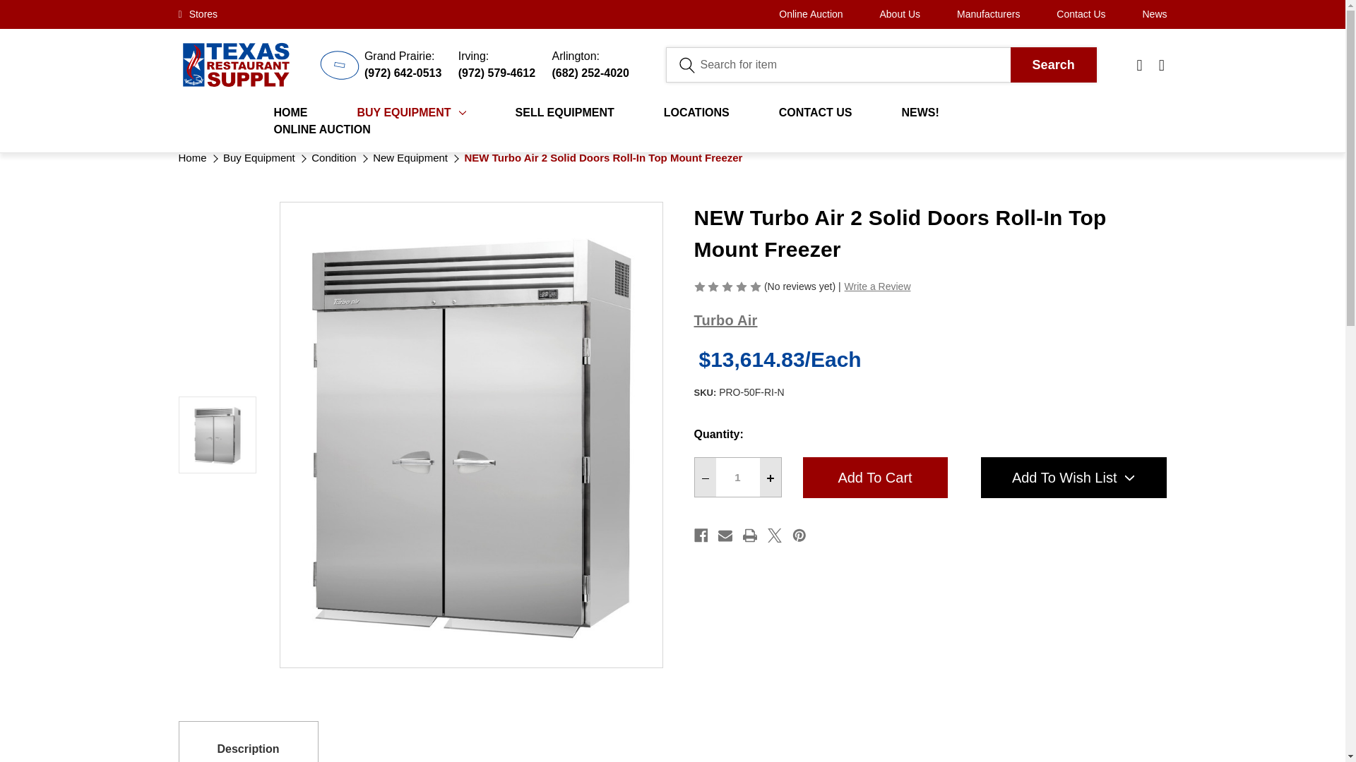 This screenshot has height=762, width=1356. Describe the element at coordinates (234, 65) in the screenshot. I see `texasrestaurantsupply` at that location.